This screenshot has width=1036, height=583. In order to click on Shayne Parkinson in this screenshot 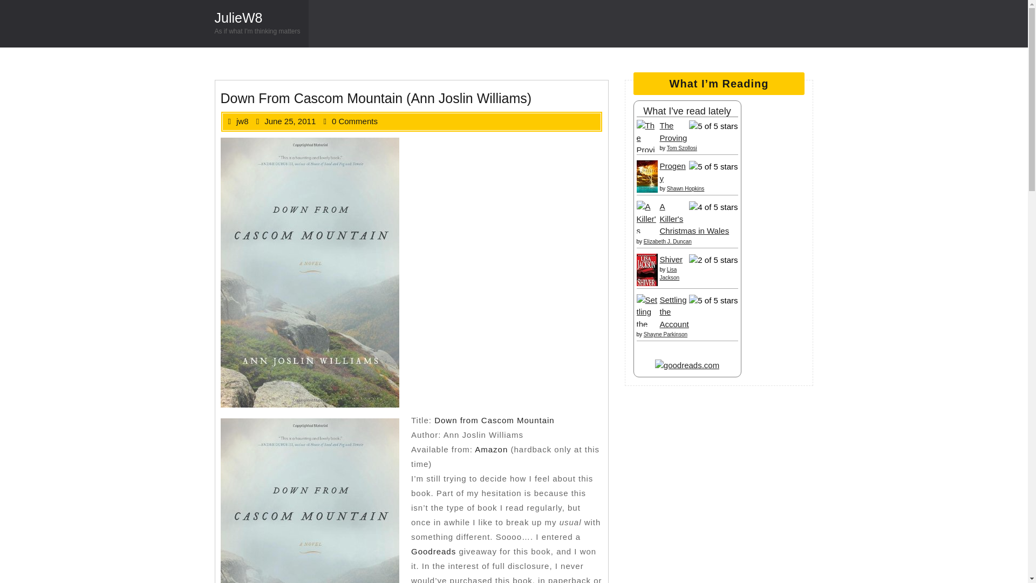, I will do `click(665, 335)`.